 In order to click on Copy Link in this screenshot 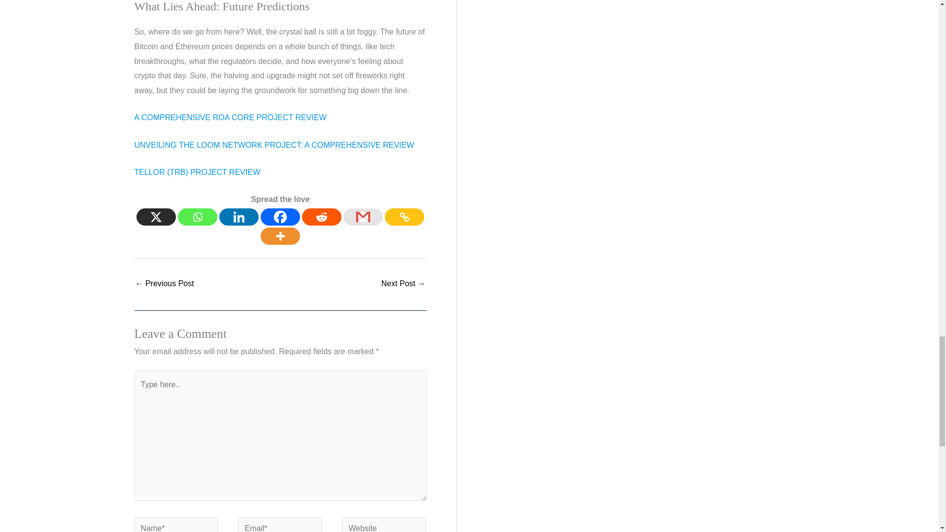, I will do `click(404, 217)`.